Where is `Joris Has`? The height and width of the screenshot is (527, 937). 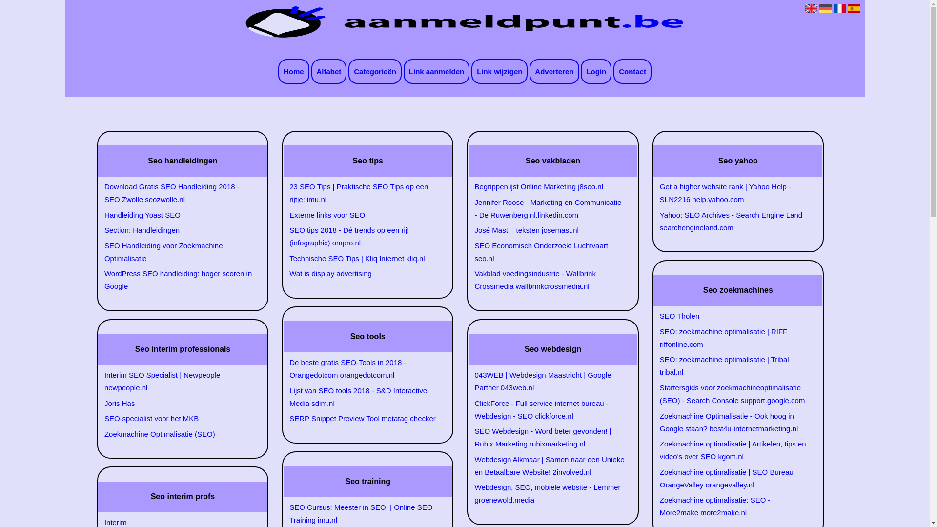 Joris Has is located at coordinates (177, 404).